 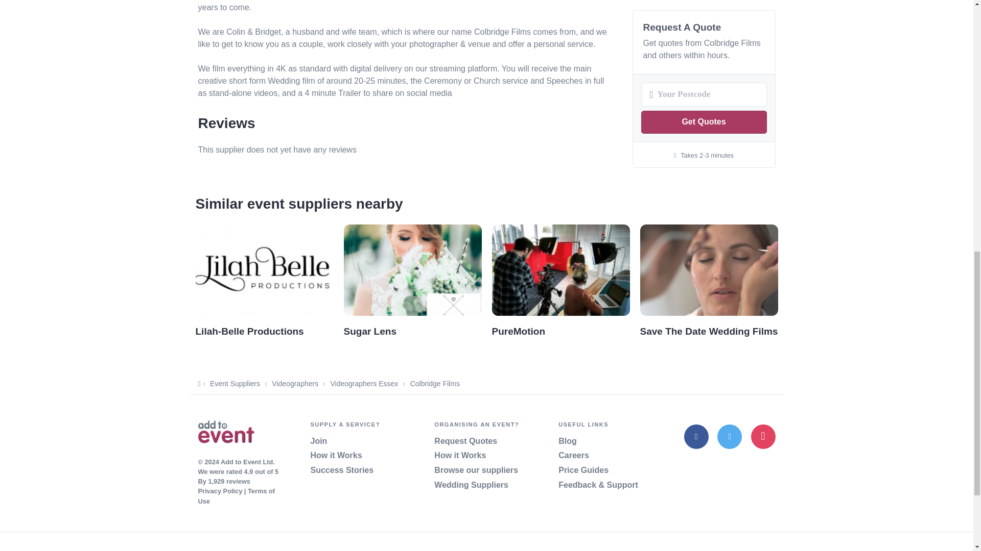 I want to click on Event Suppliers, so click(x=235, y=384).